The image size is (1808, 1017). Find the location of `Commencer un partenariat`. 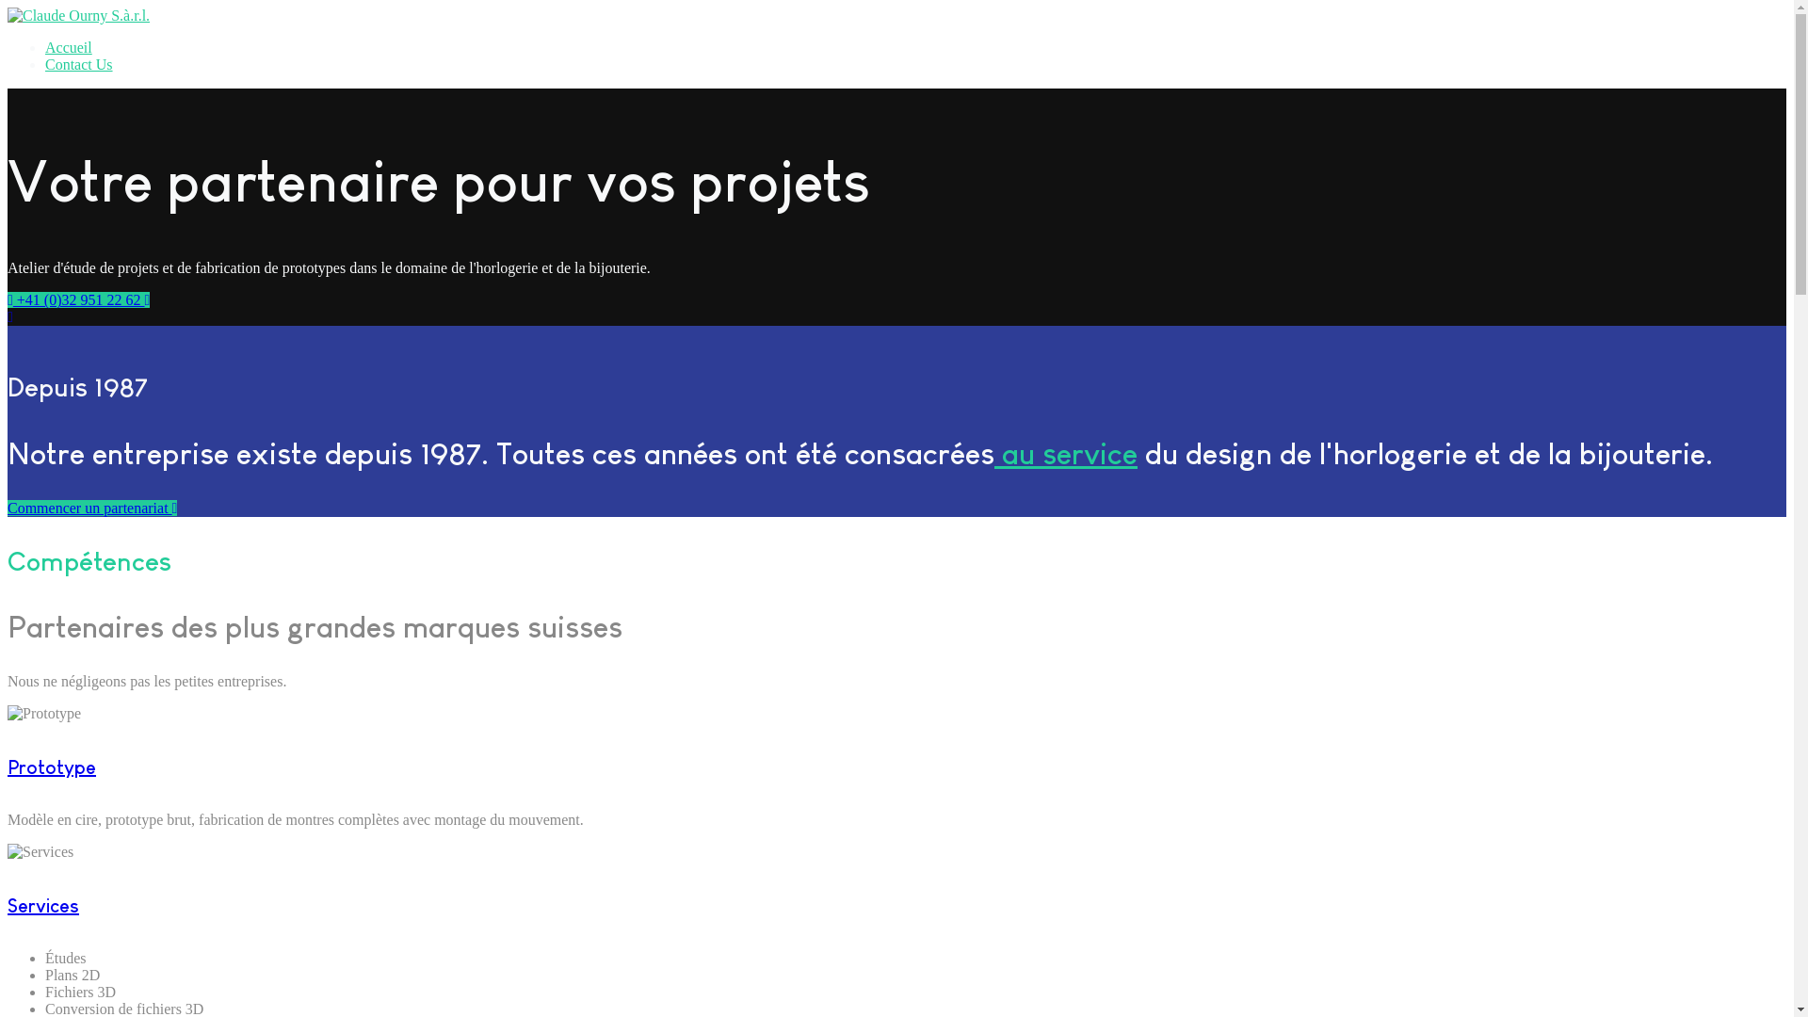

Commencer un partenariat is located at coordinates (92, 508).